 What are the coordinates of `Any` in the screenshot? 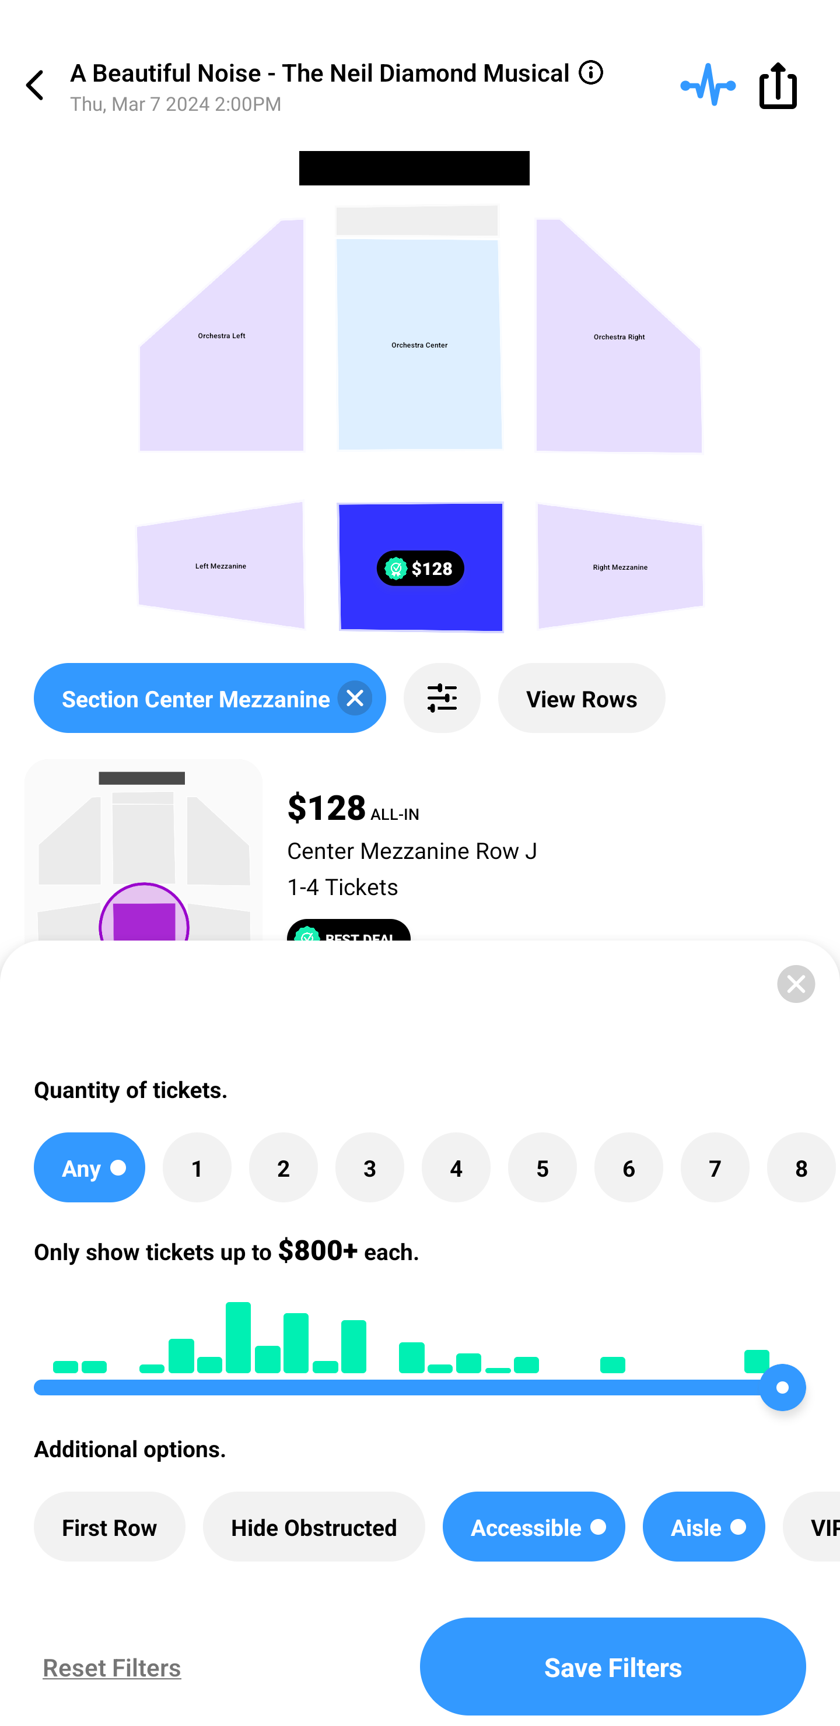 It's located at (89, 1167).